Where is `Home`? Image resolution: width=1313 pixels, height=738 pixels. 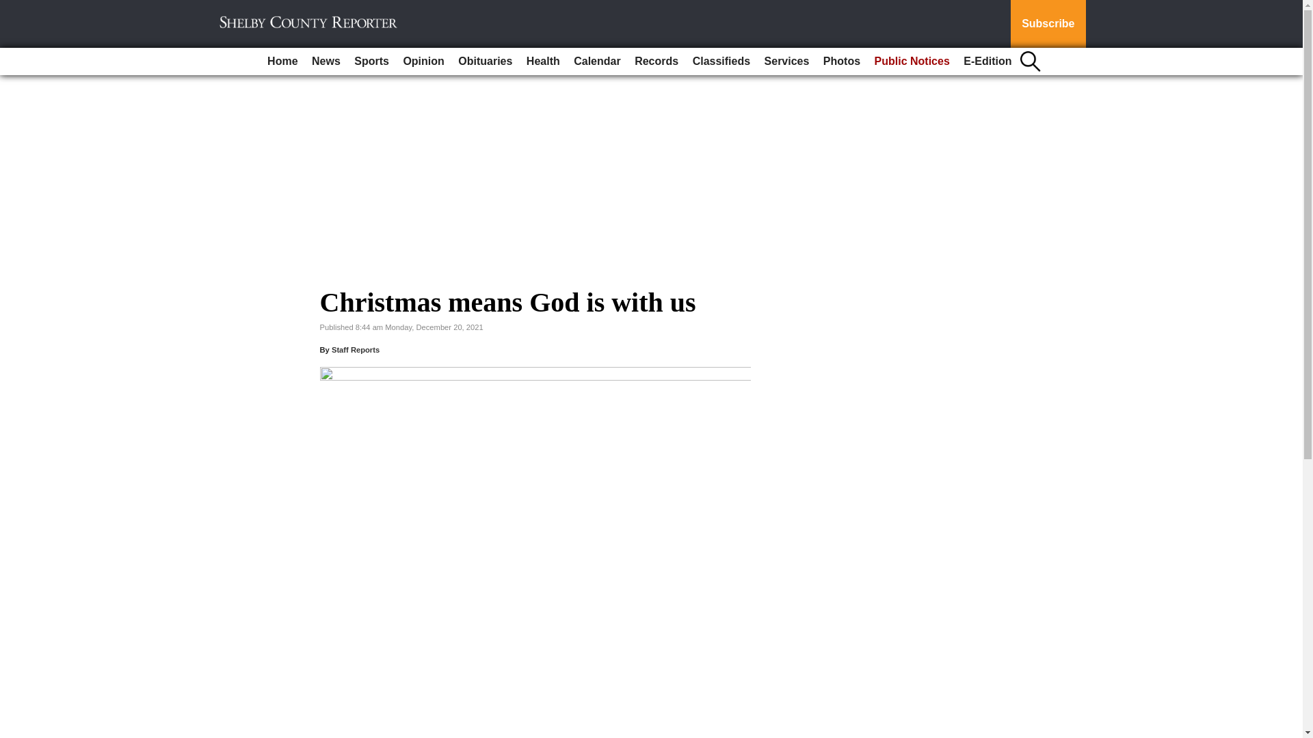 Home is located at coordinates (282, 61).